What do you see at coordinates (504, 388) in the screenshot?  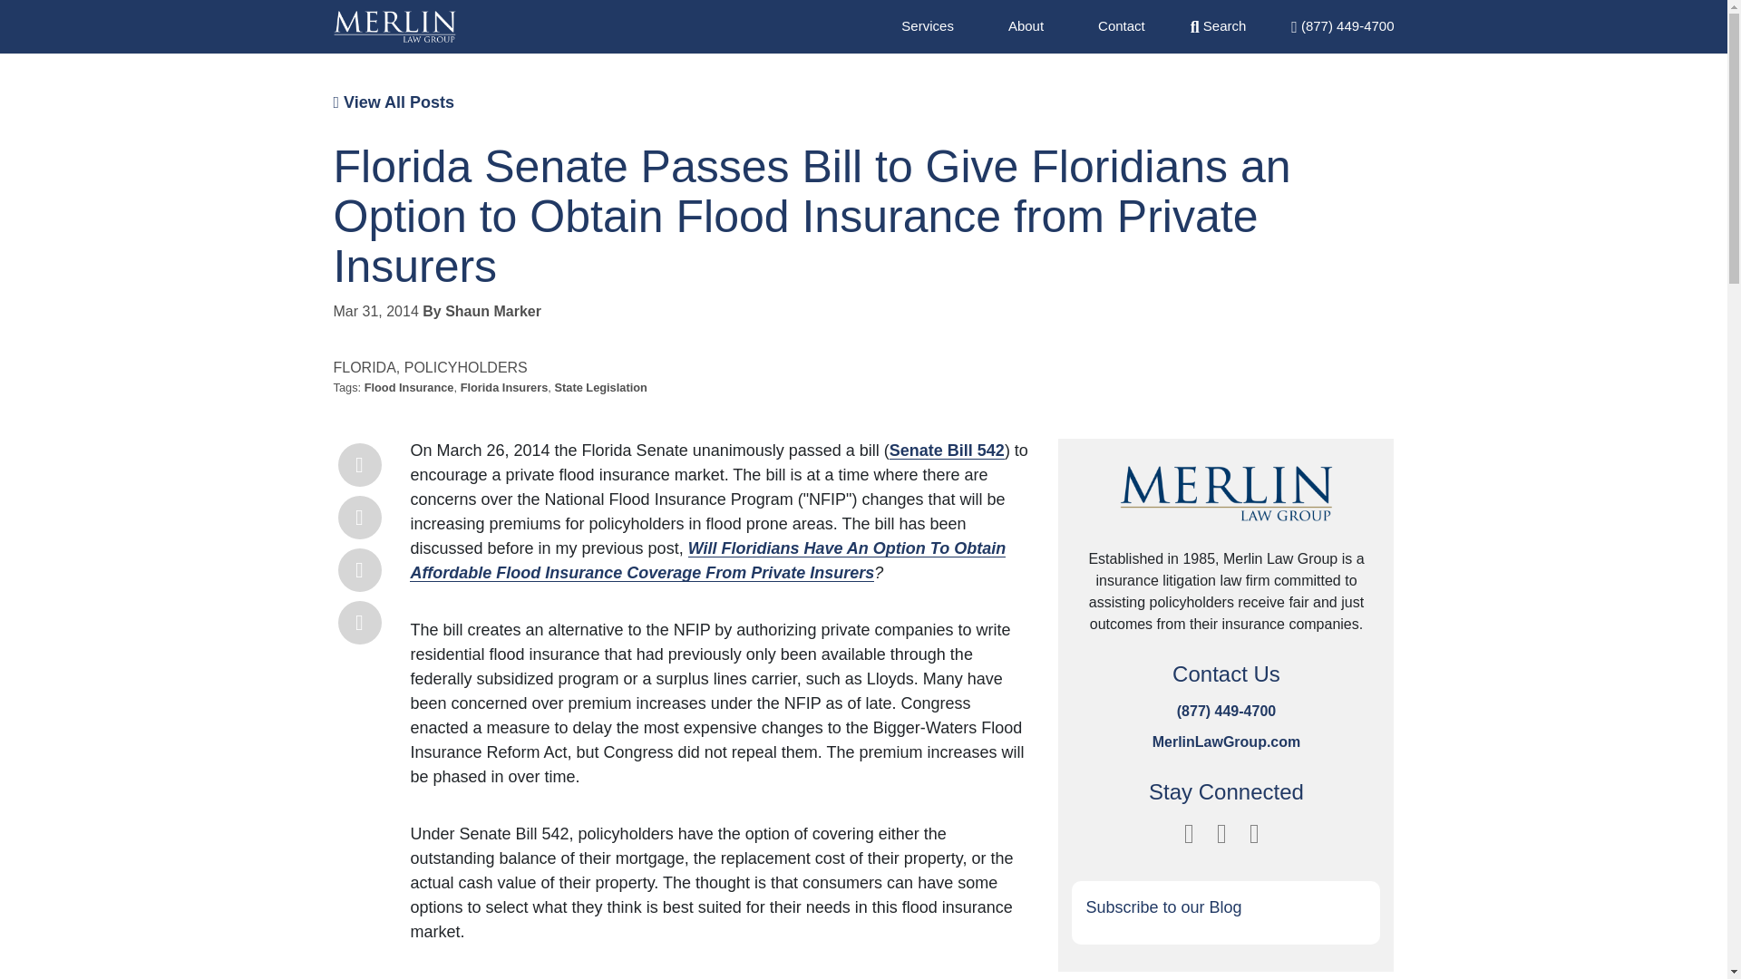 I see `Florida Insurers` at bounding box center [504, 388].